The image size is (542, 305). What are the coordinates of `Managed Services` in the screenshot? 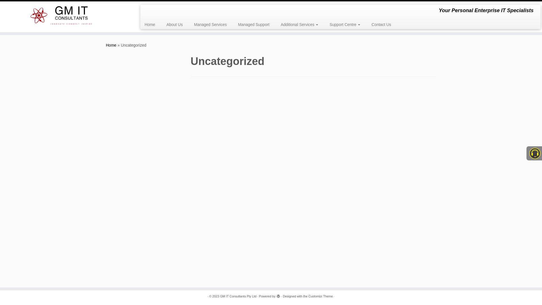 It's located at (210, 25).